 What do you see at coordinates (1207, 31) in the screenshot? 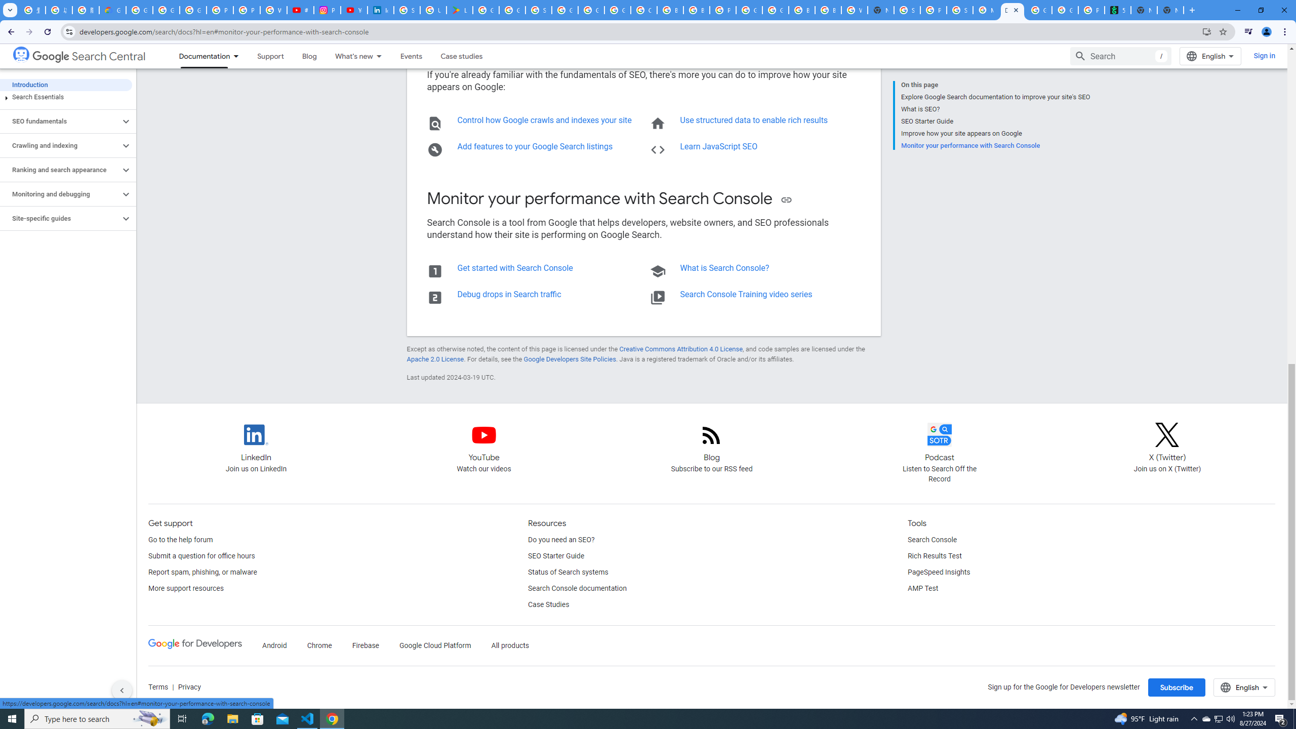
I see `Install Google Developers` at bounding box center [1207, 31].